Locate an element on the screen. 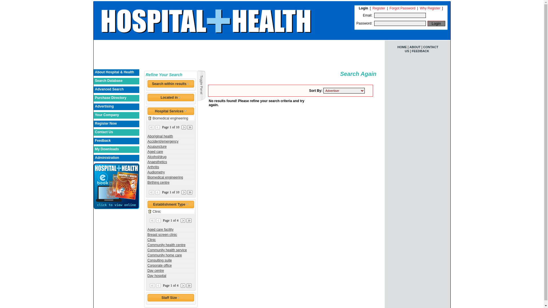 The width and height of the screenshot is (548, 308). Login is located at coordinates (436, 23).